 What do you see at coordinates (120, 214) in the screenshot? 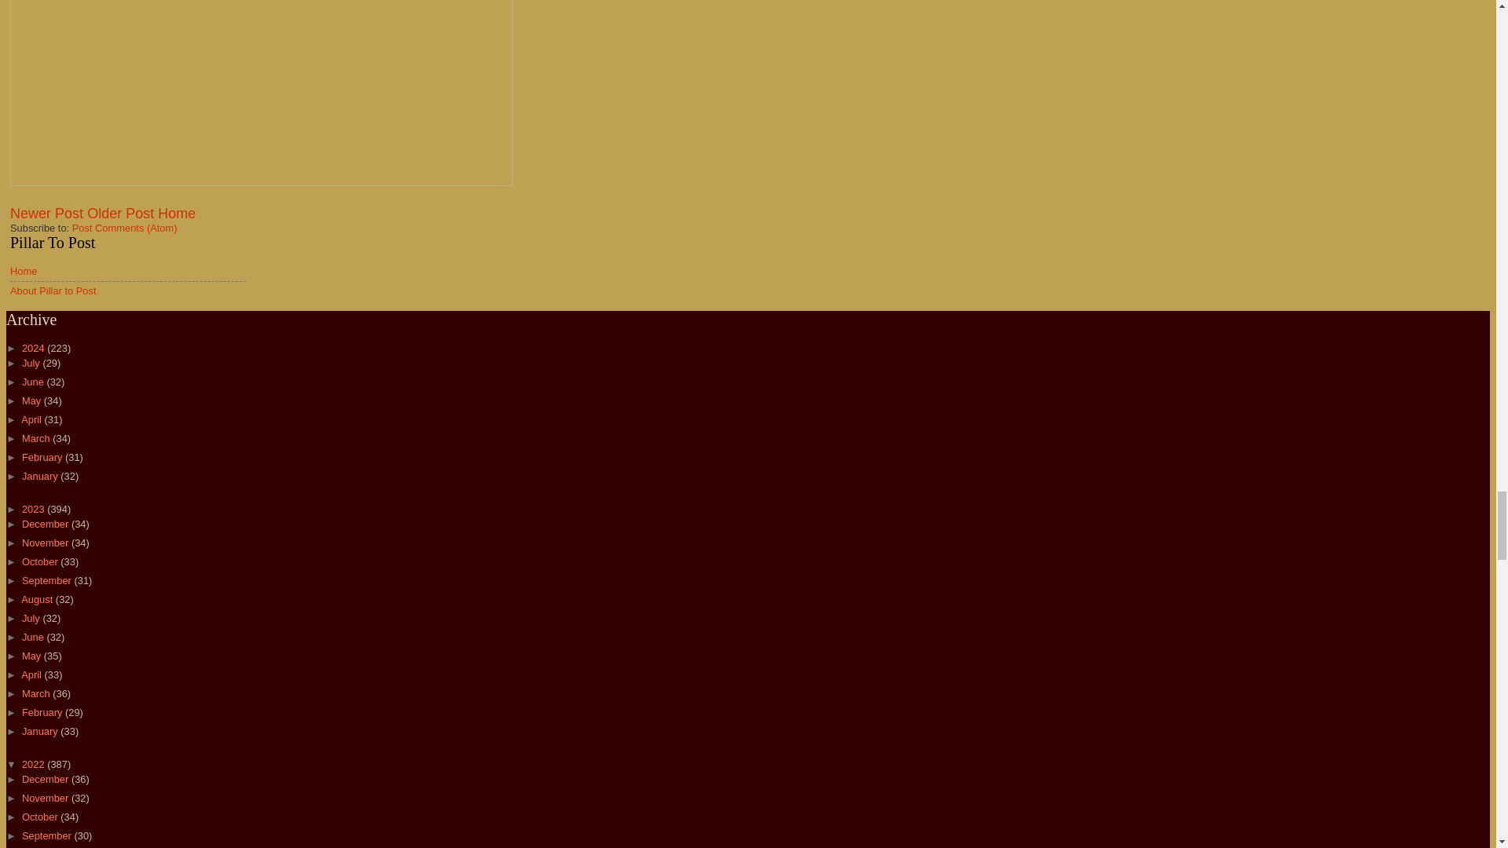
I see `Older Post` at bounding box center [120, 214].